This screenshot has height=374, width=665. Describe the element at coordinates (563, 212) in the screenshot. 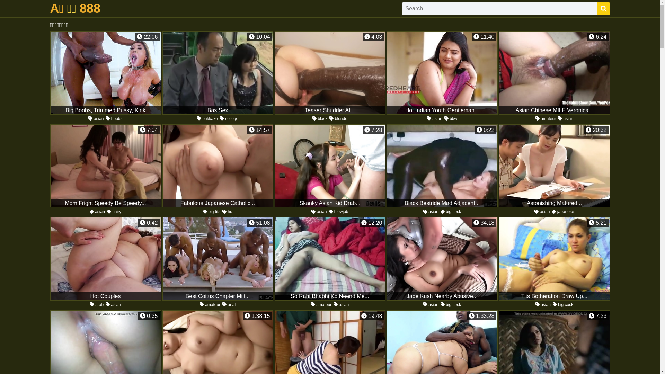

I see `japanese` at that location.